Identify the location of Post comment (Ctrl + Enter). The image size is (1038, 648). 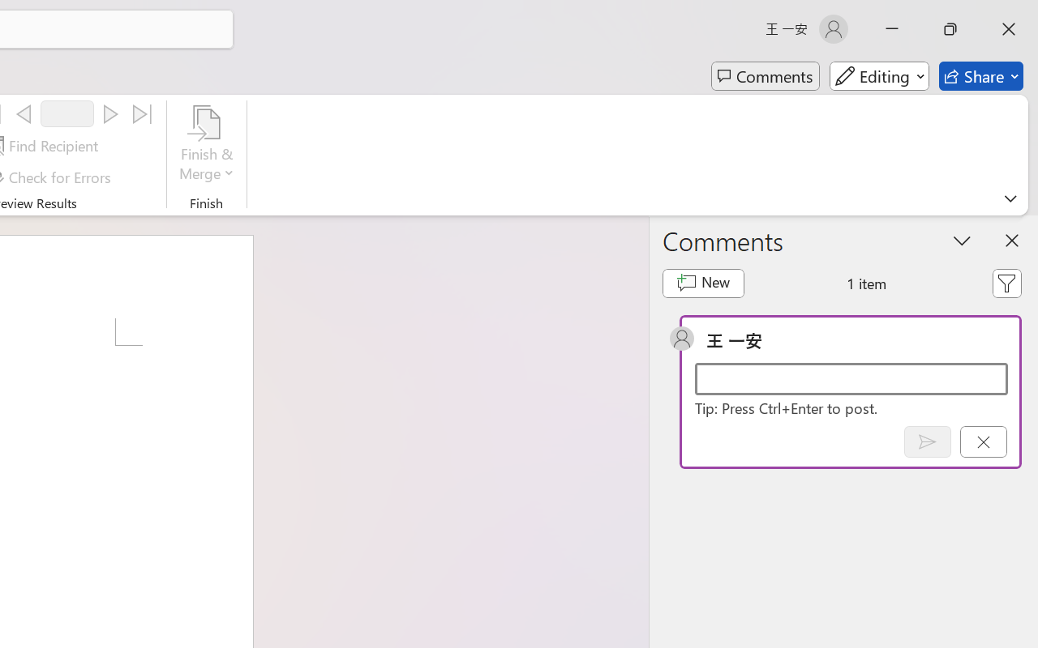
(927, 441).